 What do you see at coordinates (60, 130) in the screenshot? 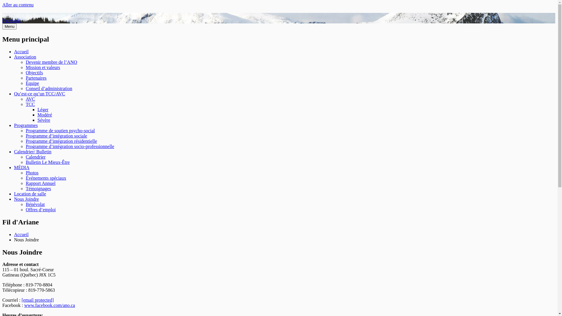
I see `Programme de soutien psycho-social` at bounding box center [60, 130].